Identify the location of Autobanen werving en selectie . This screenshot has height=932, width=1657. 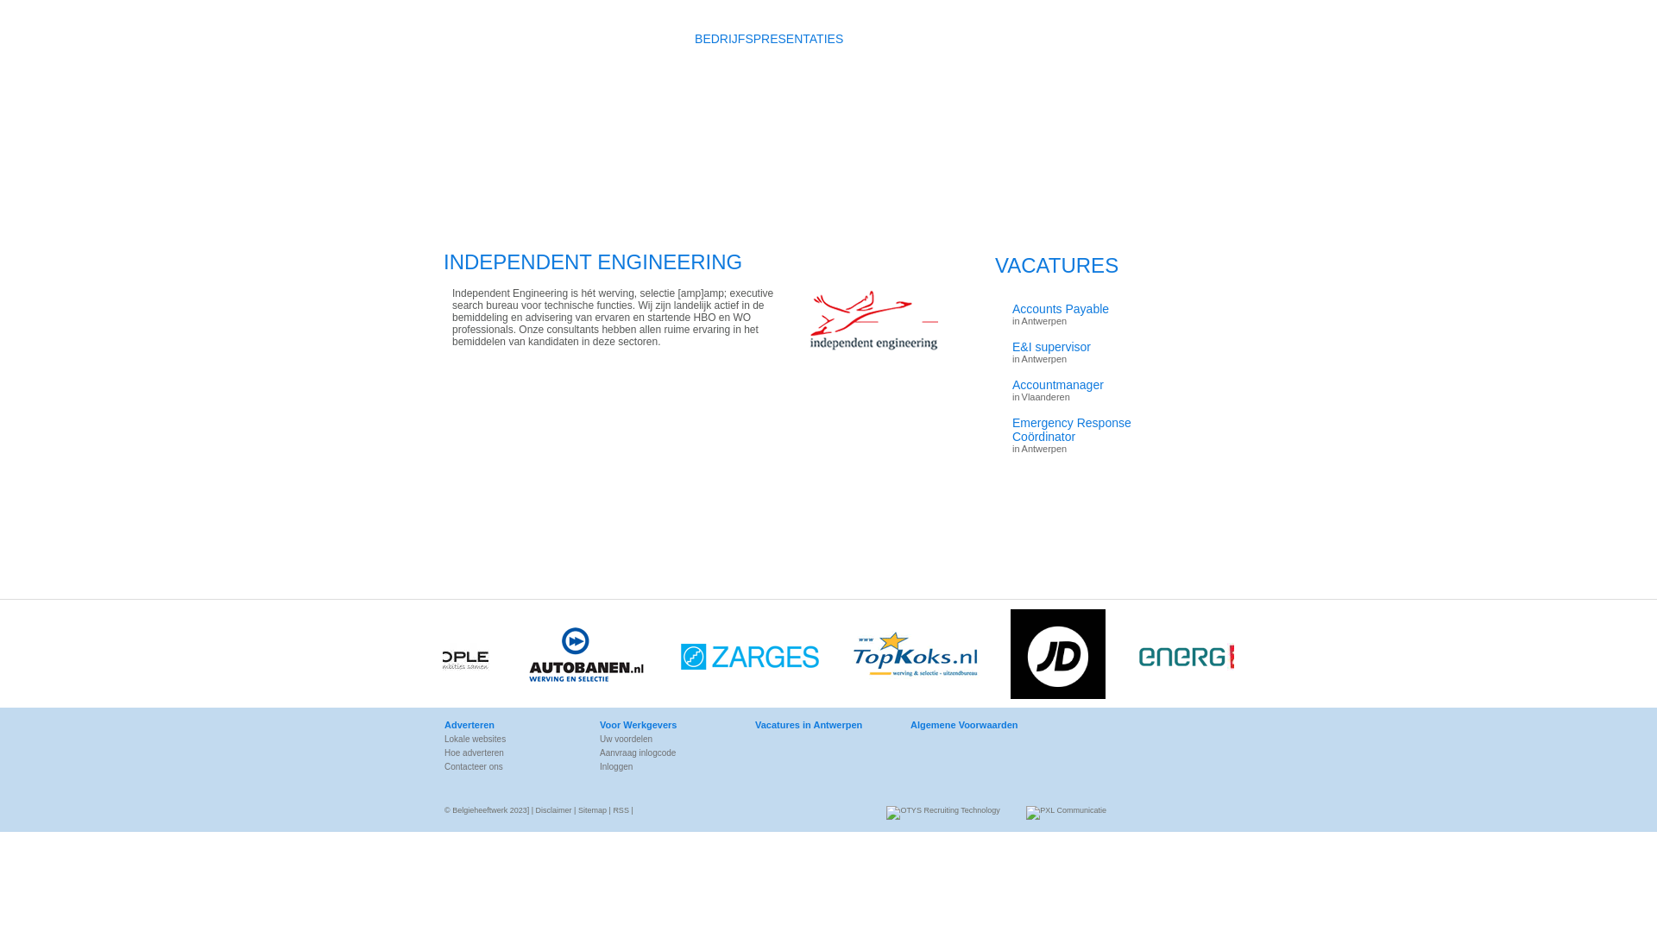
(594, 657).